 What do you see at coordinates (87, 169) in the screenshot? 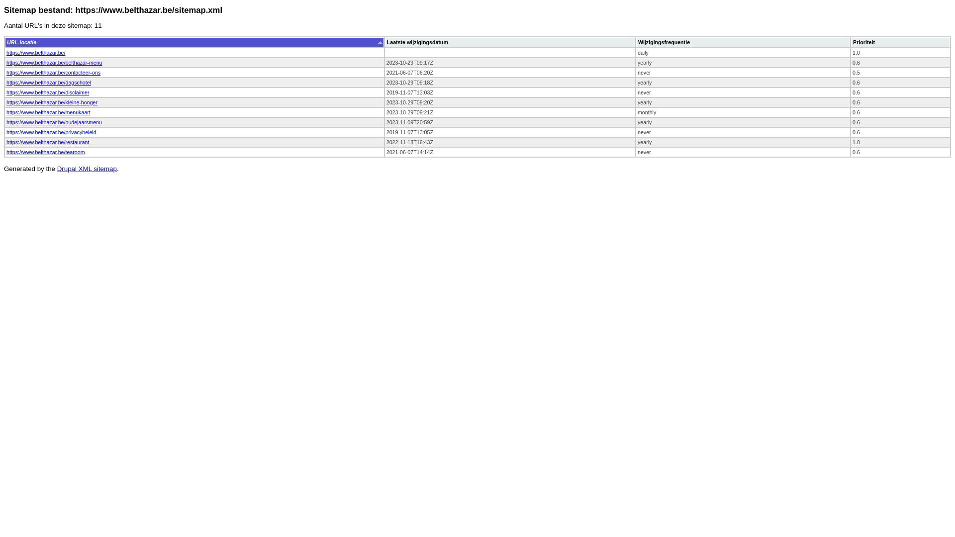
I see `Drupal XML sitemap` at bounding box center [87, 169].